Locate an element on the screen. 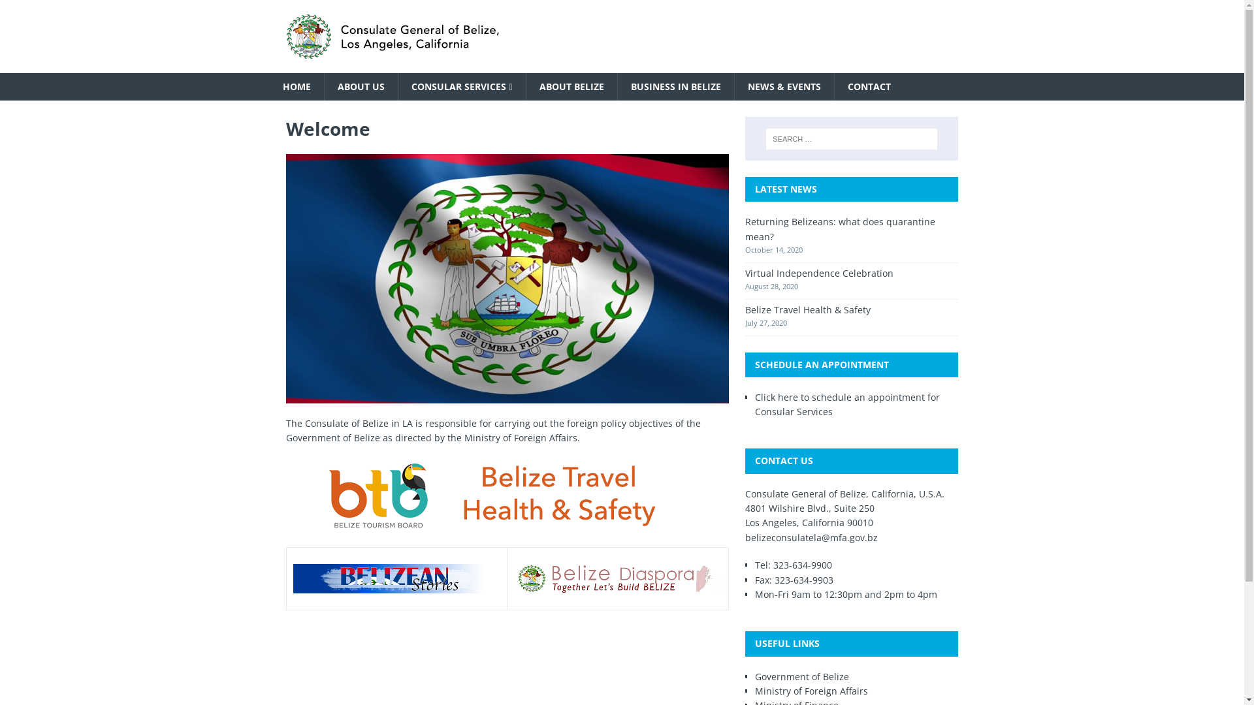  NEWS & EVENTS is located at coordinates (784, 87).